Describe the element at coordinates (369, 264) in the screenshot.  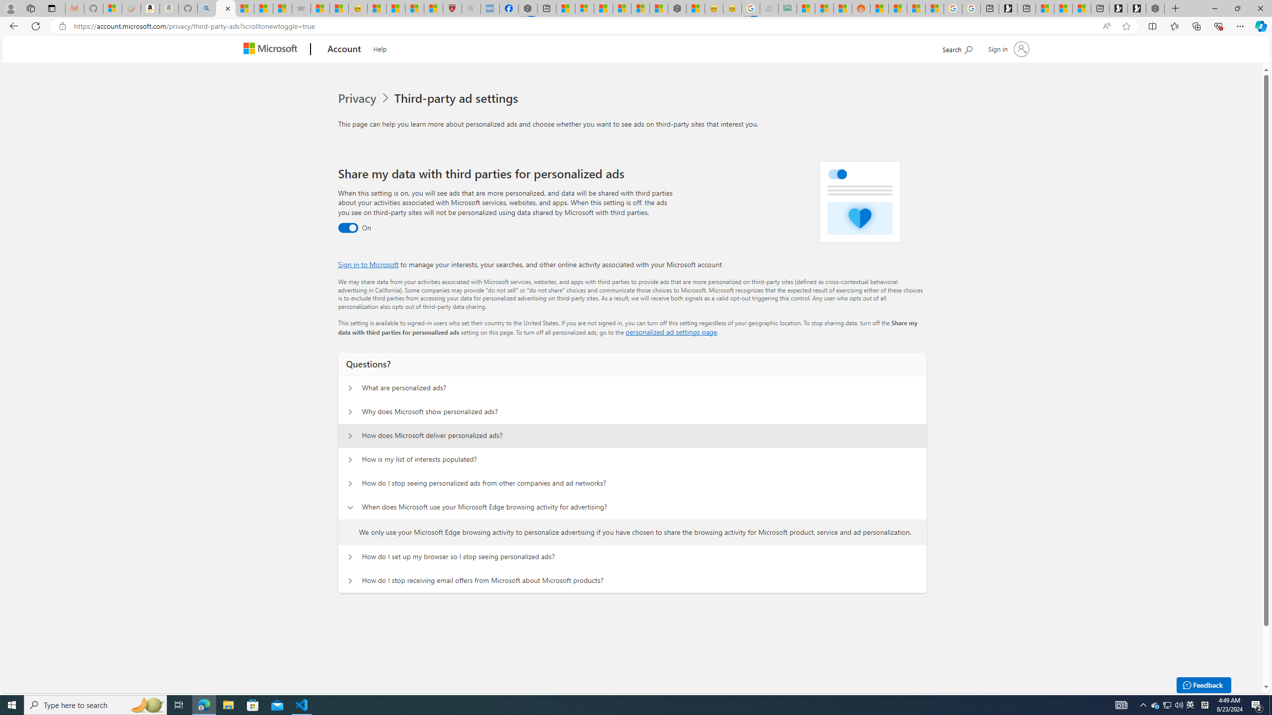
I see `Sign in to Microsoft` at that location.